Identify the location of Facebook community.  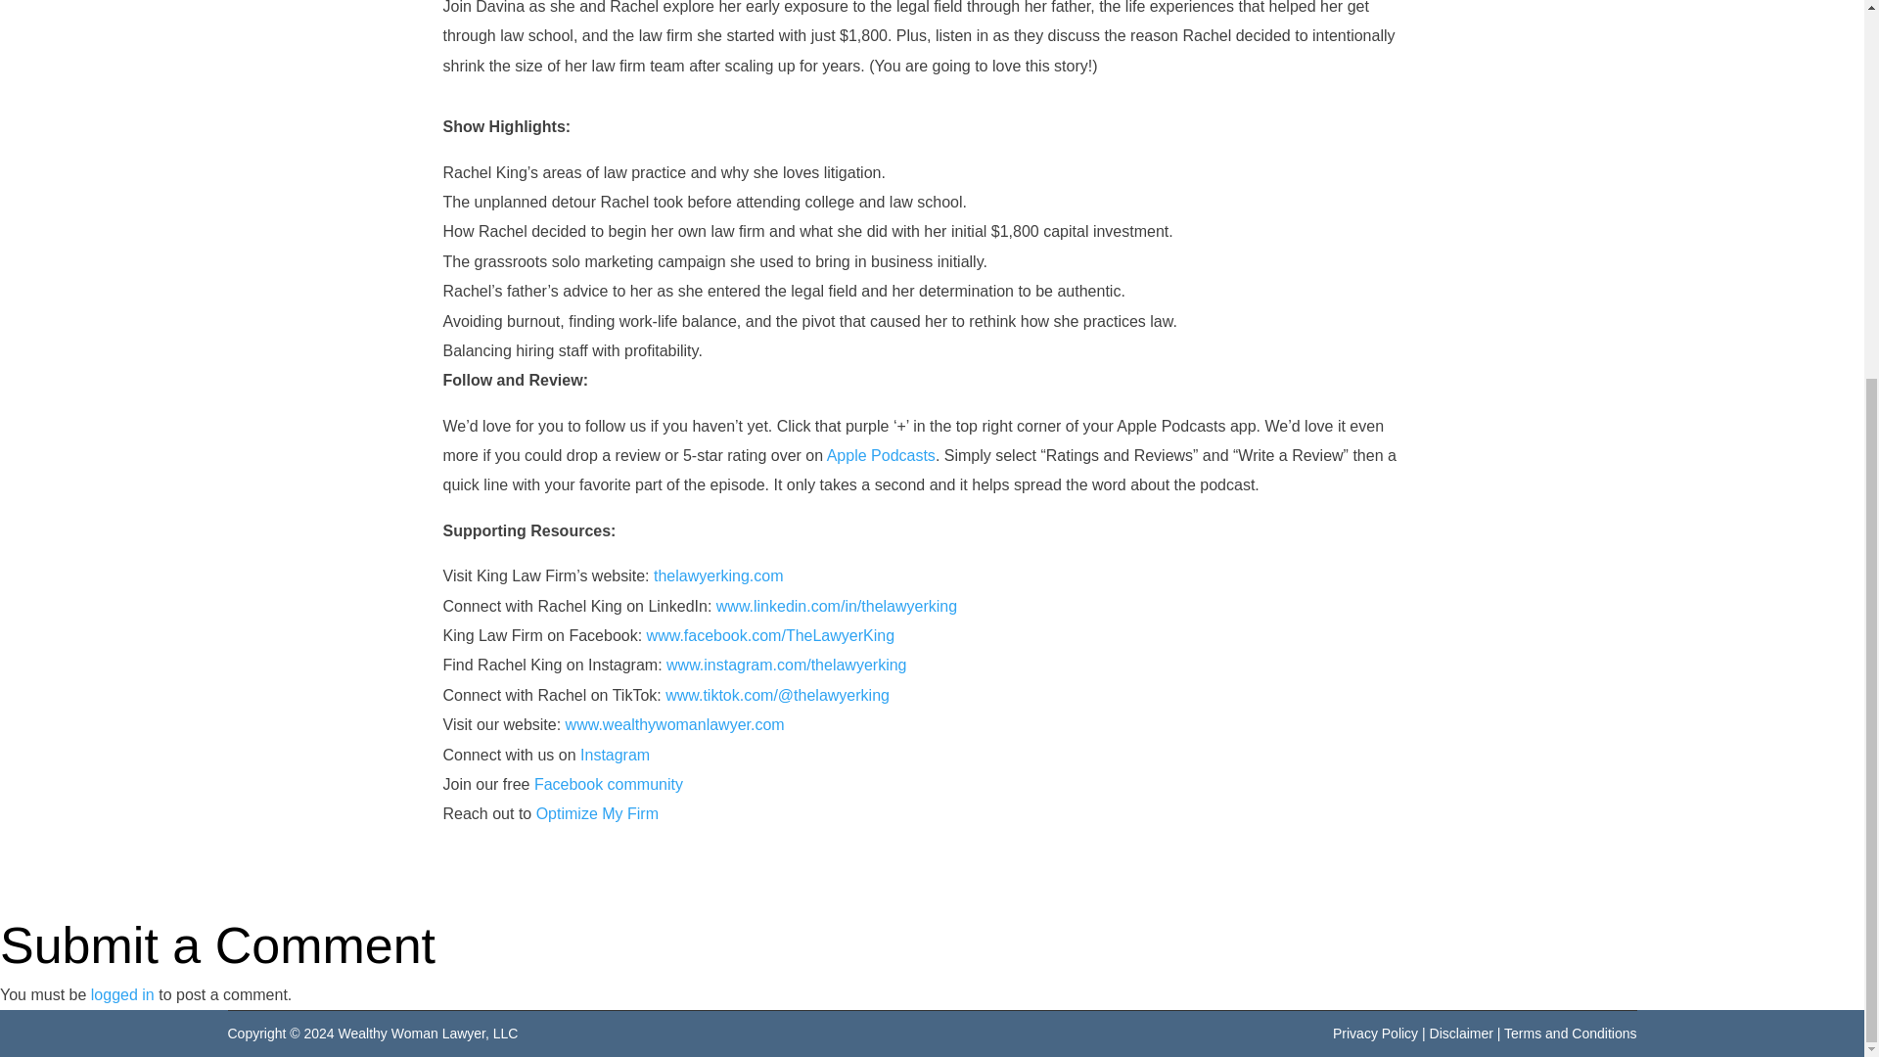
(609, 784).